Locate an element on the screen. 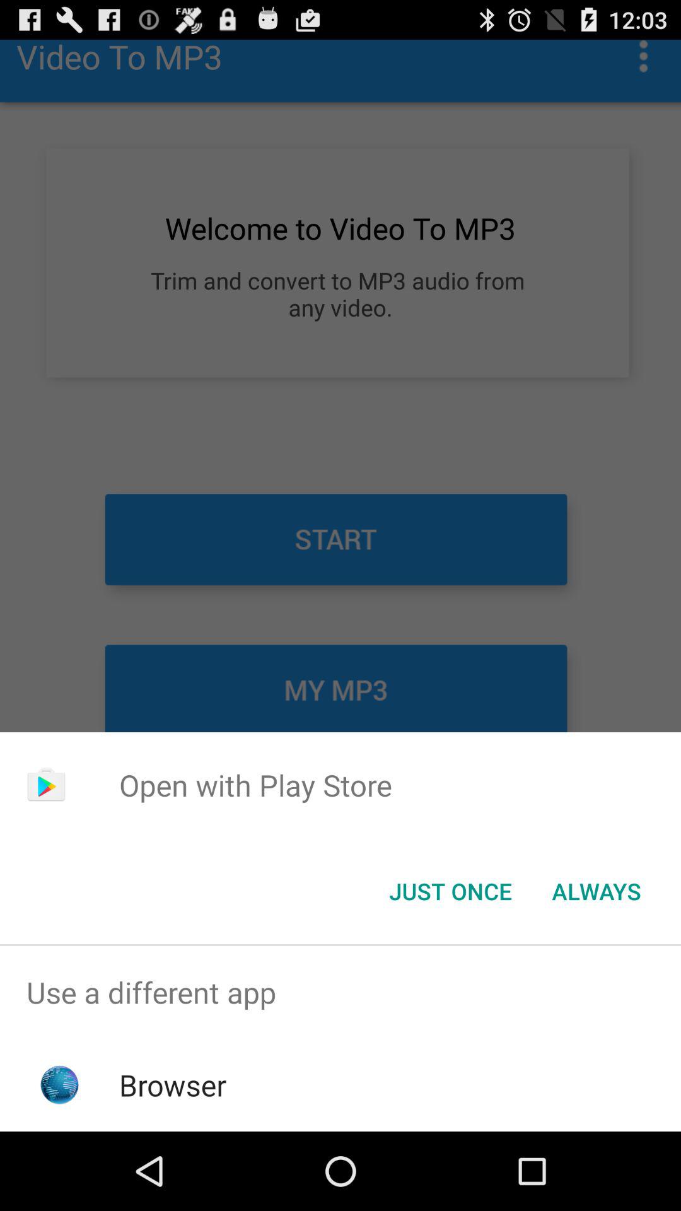  tap the icon below open with play icon is located at coordinates (597, 891).